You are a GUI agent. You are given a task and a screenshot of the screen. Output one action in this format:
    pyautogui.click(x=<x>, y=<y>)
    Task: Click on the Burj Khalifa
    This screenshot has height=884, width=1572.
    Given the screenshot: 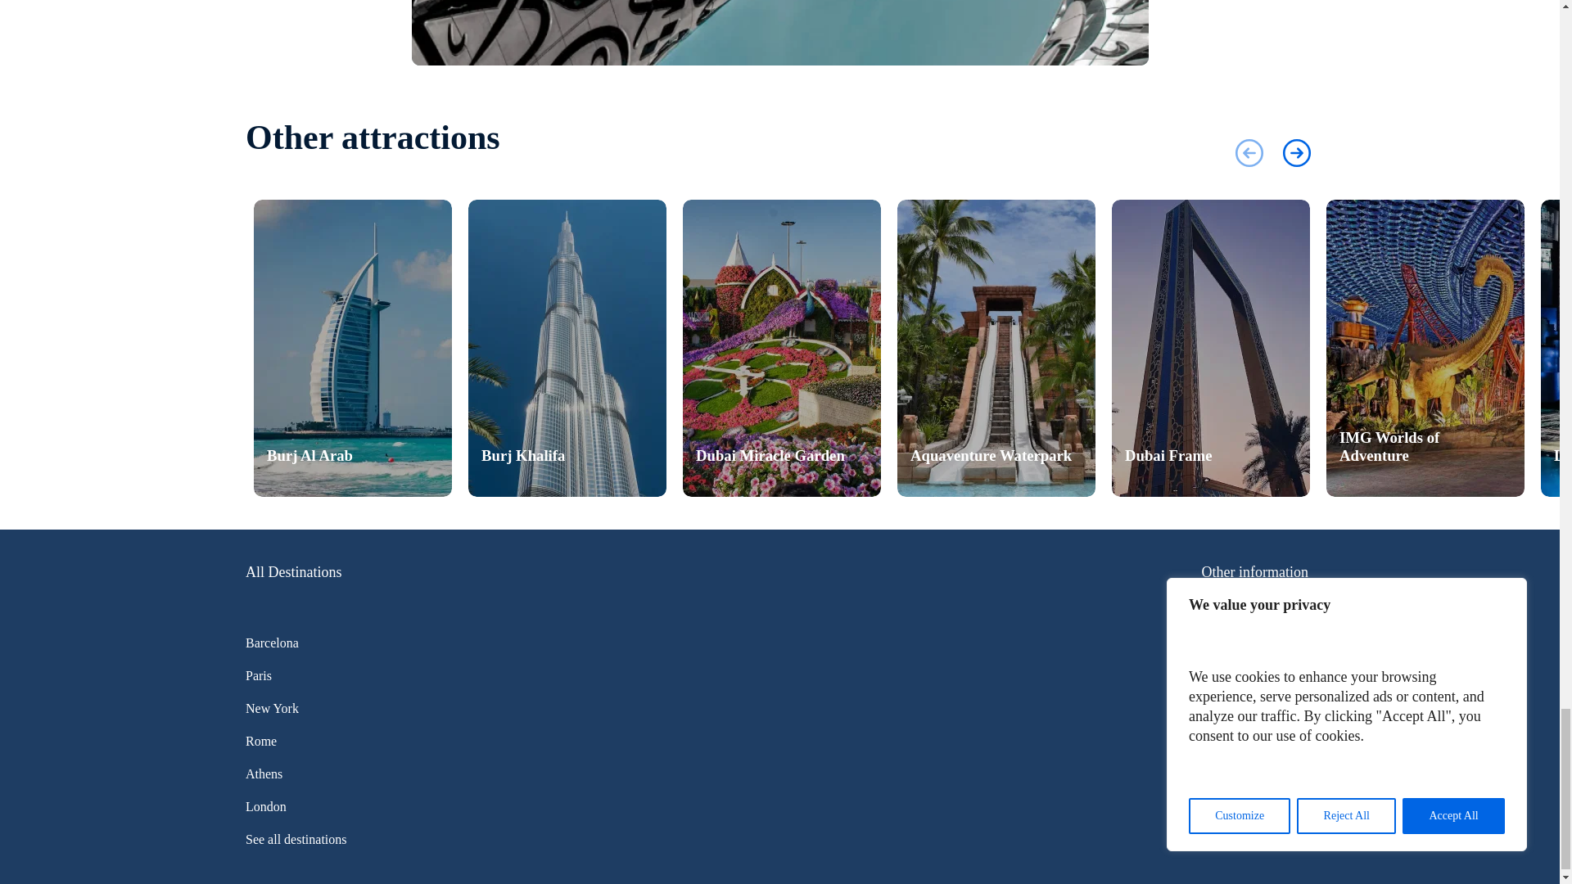 What is the action you would take?
    pyautogui.click(x=567, y=348)
    